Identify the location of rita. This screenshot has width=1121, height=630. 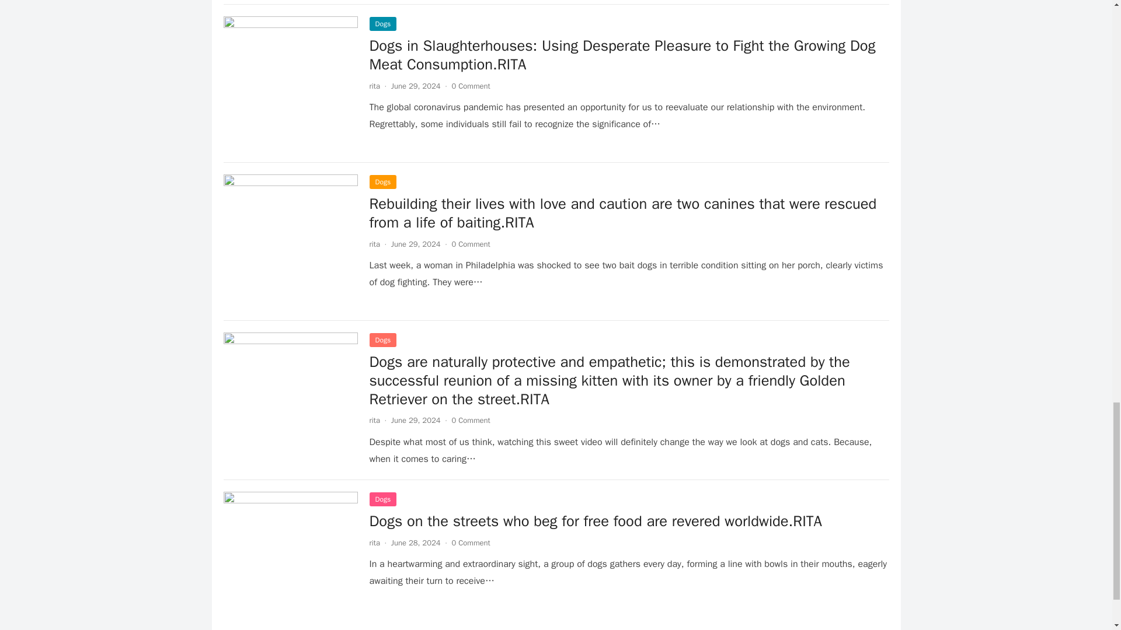
(374, 85).